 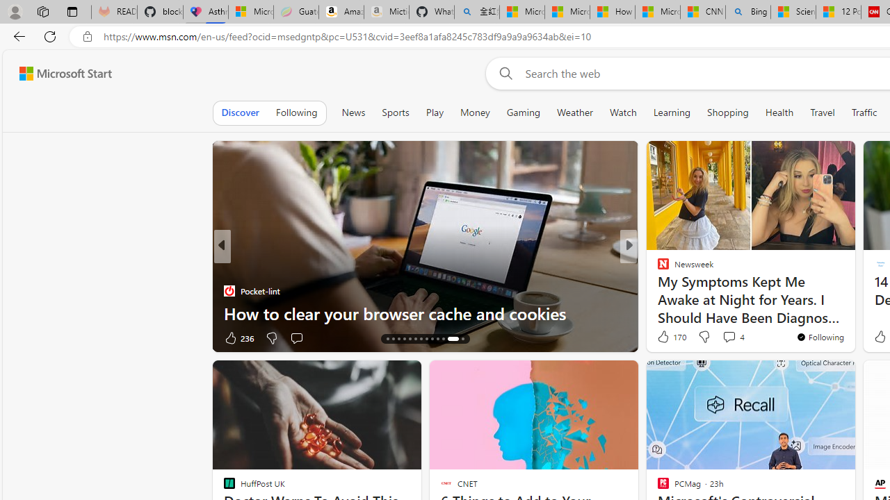 What do you see at coordinates (814, 376) in the screenshot?
I see `Hide this story` at bounding box center [814, 376].